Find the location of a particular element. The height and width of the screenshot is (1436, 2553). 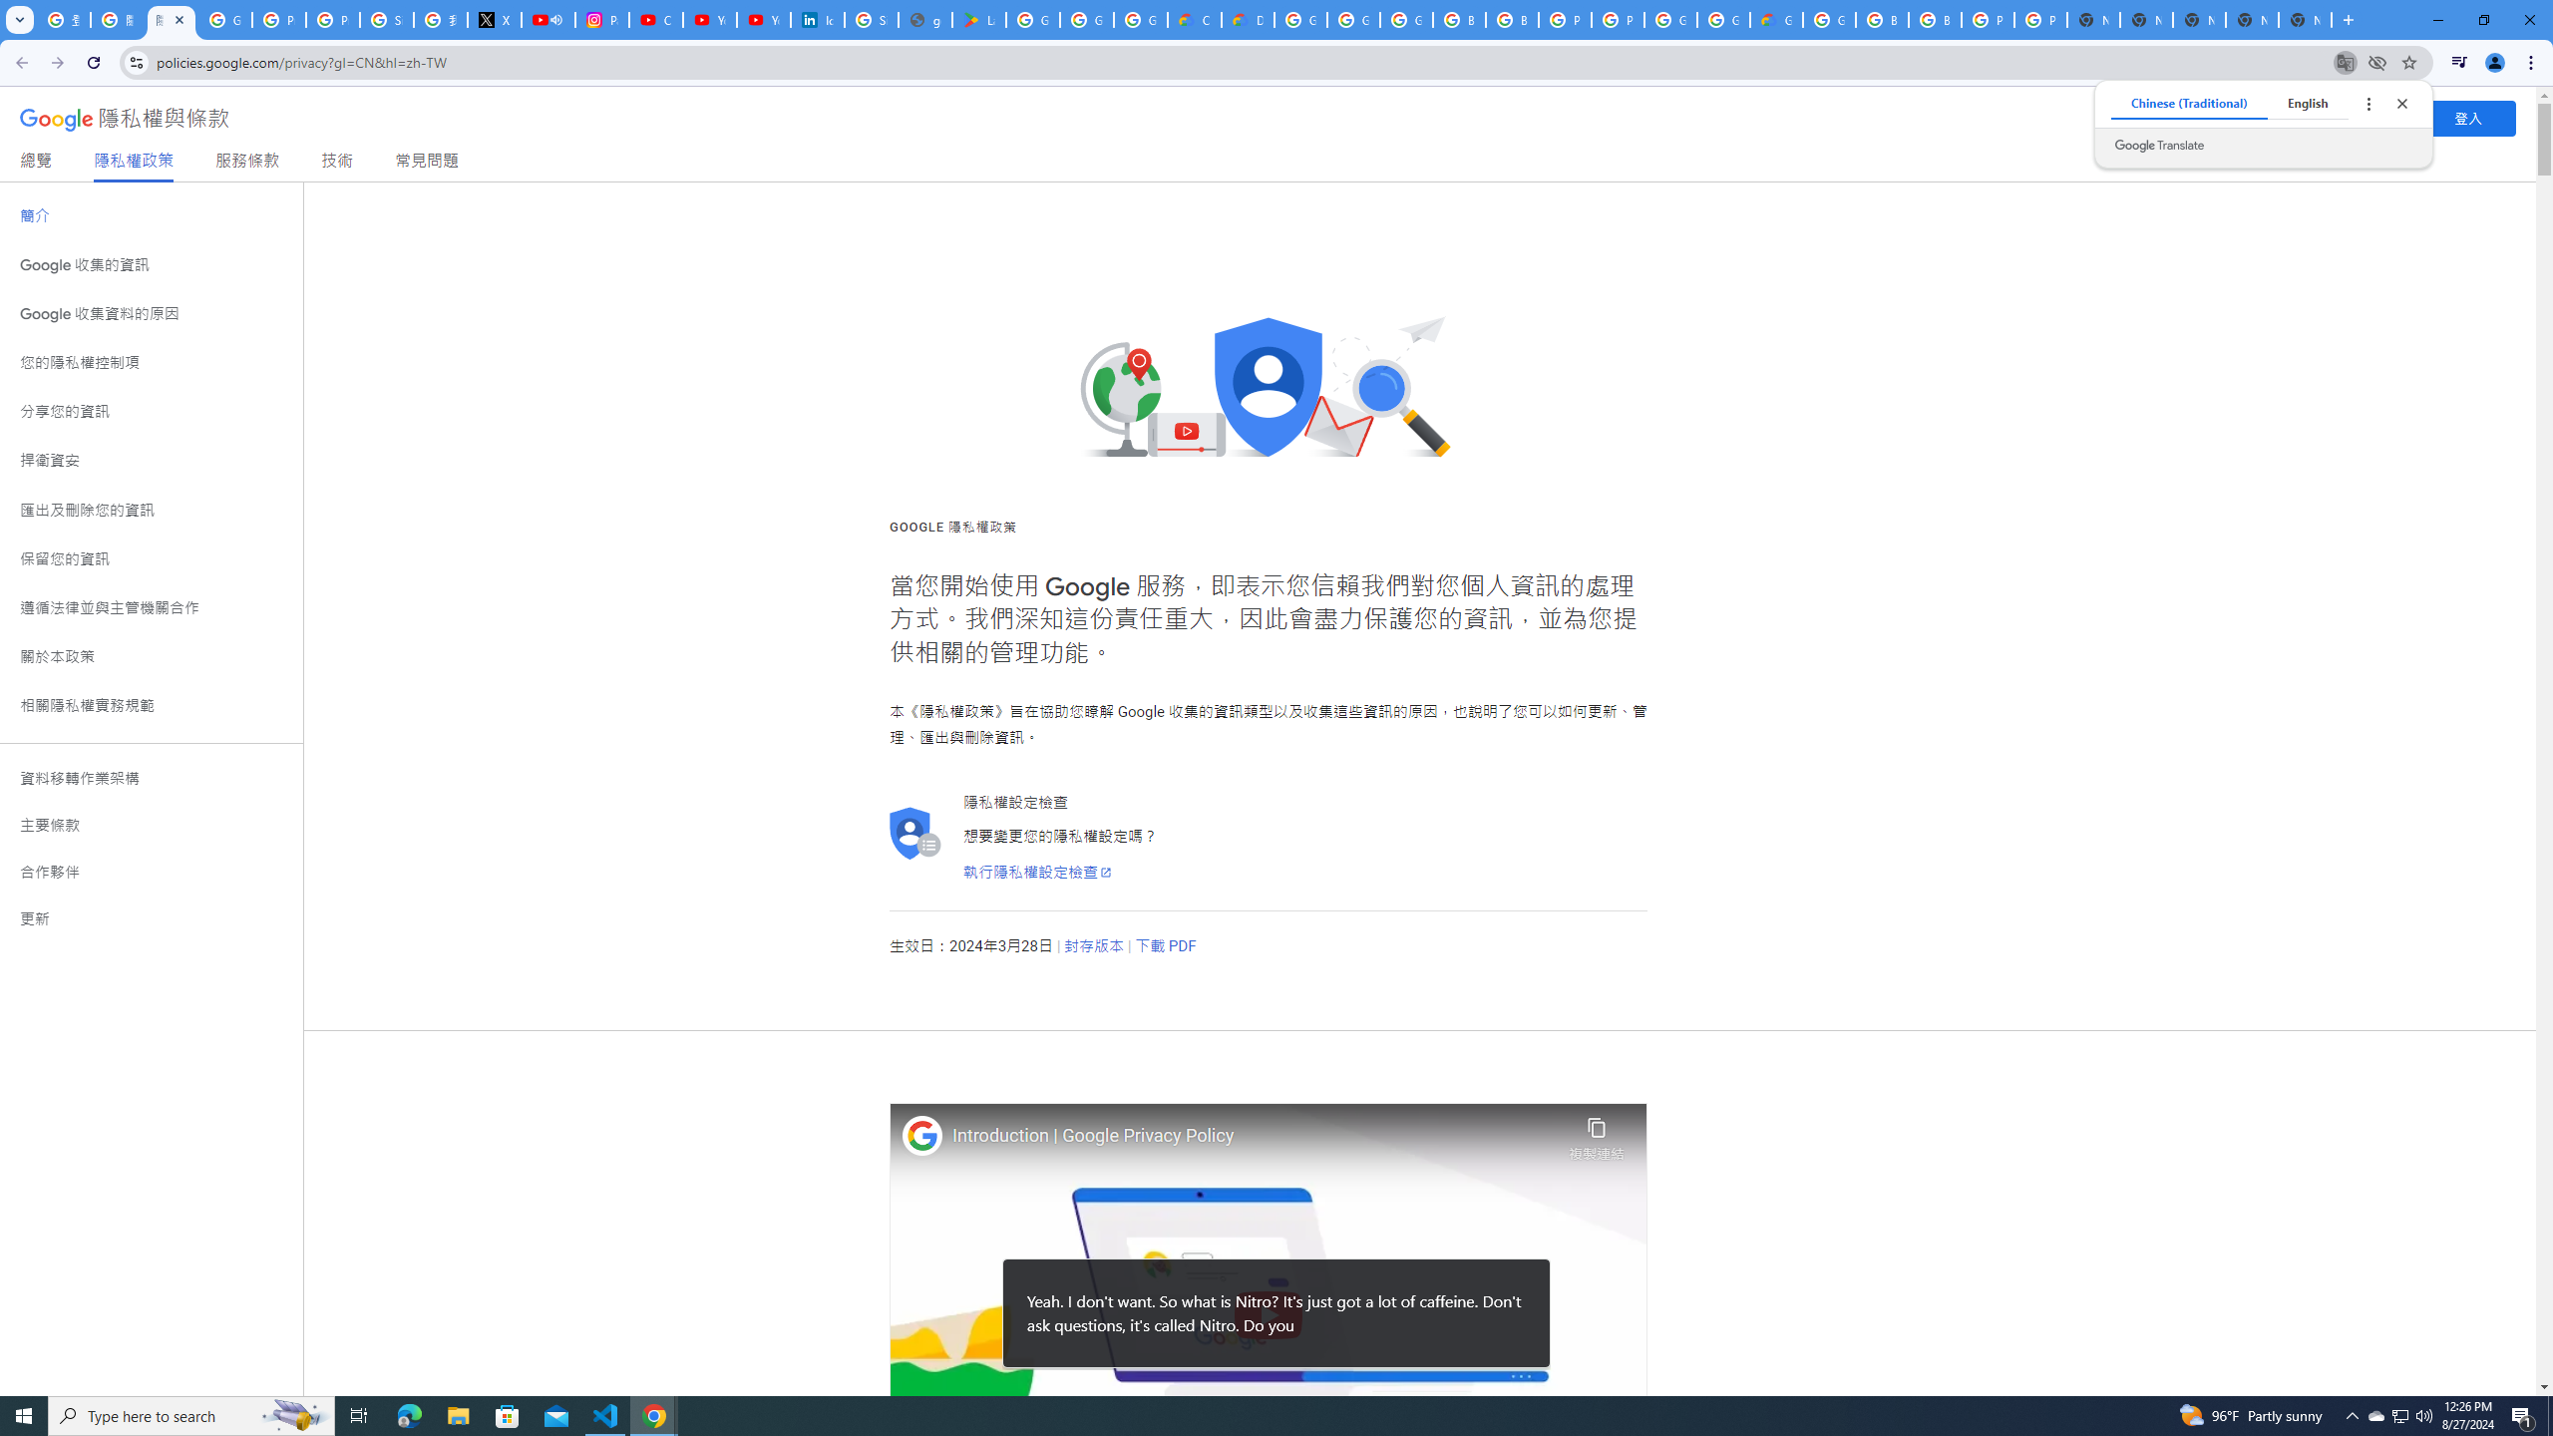

Google Cloud Platform is located at coordinates (1723, 20).